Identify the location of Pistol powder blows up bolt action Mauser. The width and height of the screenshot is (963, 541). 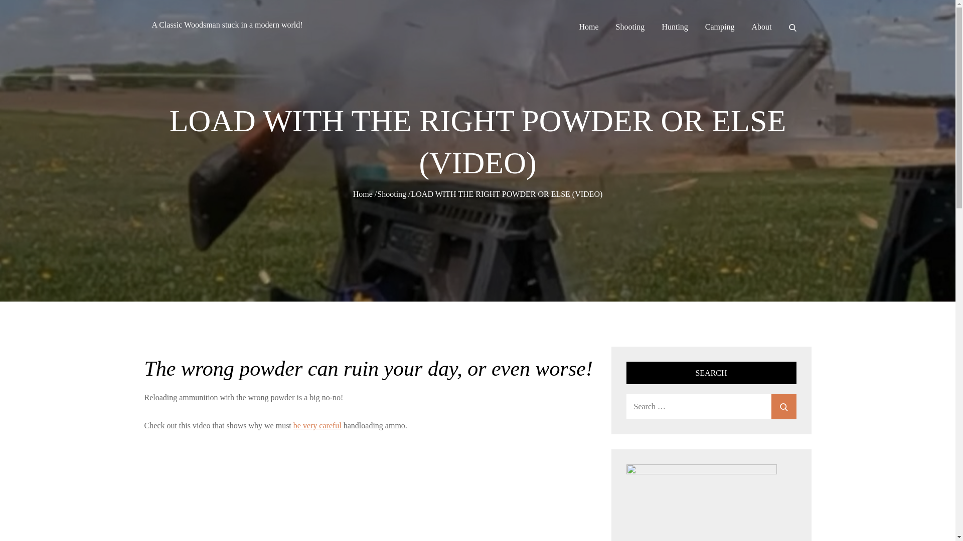
(350, 494).